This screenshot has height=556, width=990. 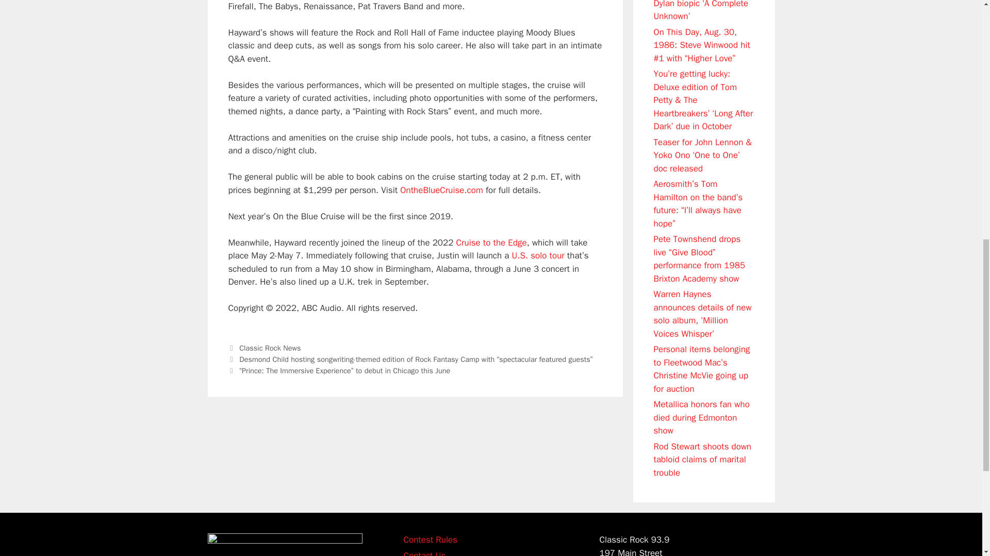 I want to click on Contest Rules, so click(x=430, y=540).